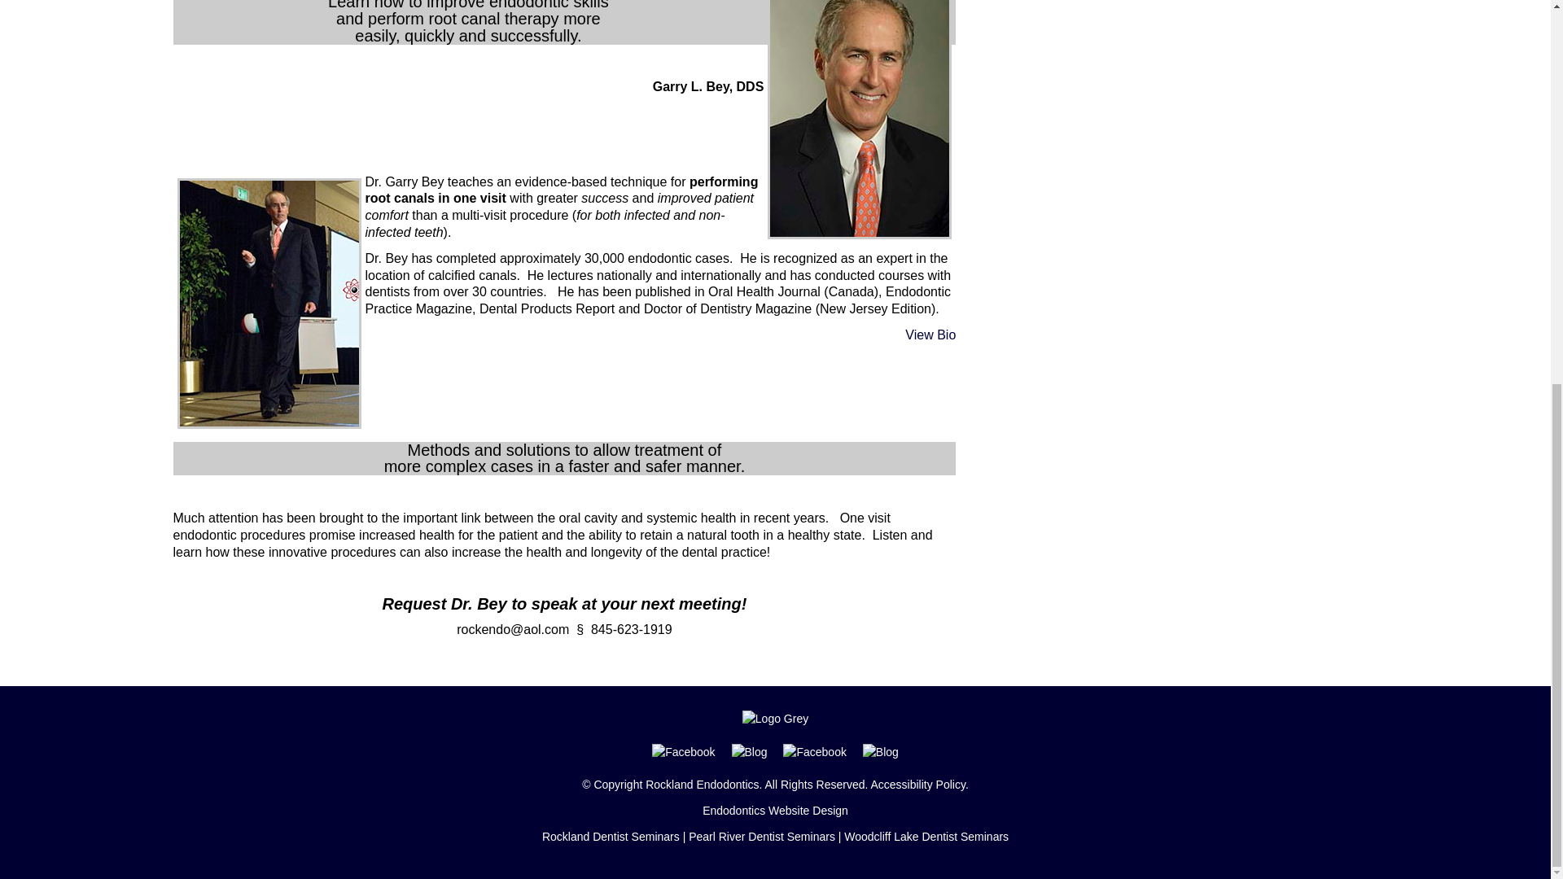 This screenshot has width=1563, height=879. What do you see at coordinates (775, 811) in the screenshot?
I see `Endodontics Website Design` at bounding box center [775, 811].